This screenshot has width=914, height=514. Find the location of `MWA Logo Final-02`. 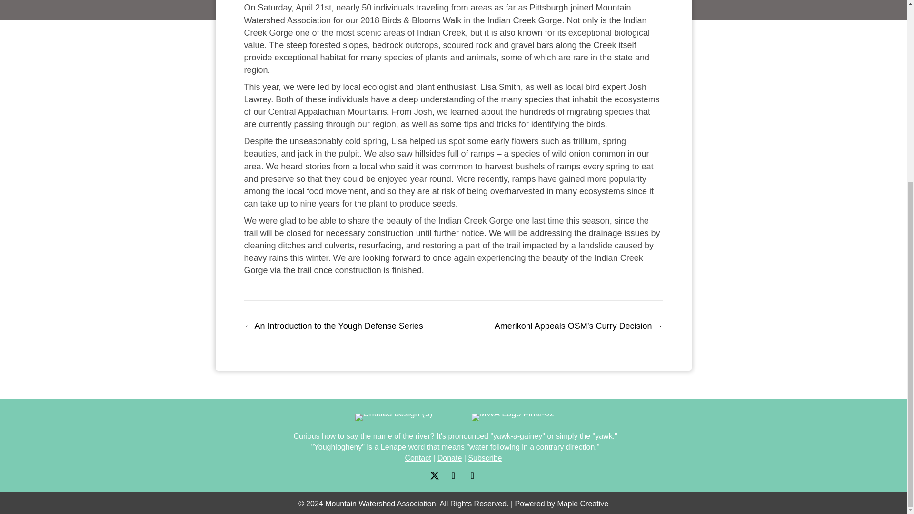

MWA Logo Final-02 is located at coordinates (512, 417).